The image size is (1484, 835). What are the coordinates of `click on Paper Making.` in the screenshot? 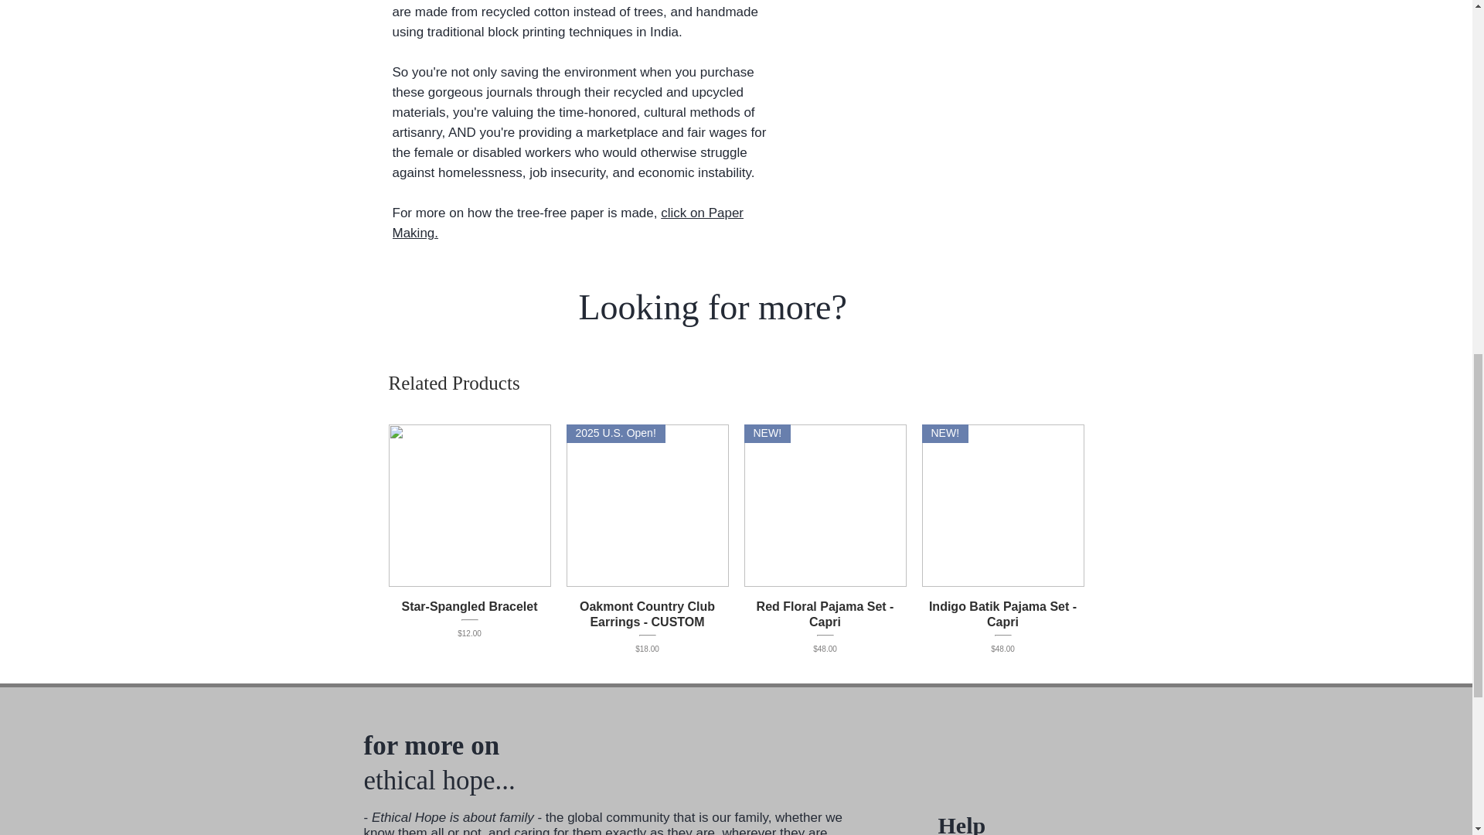 It's located at (569, 223).